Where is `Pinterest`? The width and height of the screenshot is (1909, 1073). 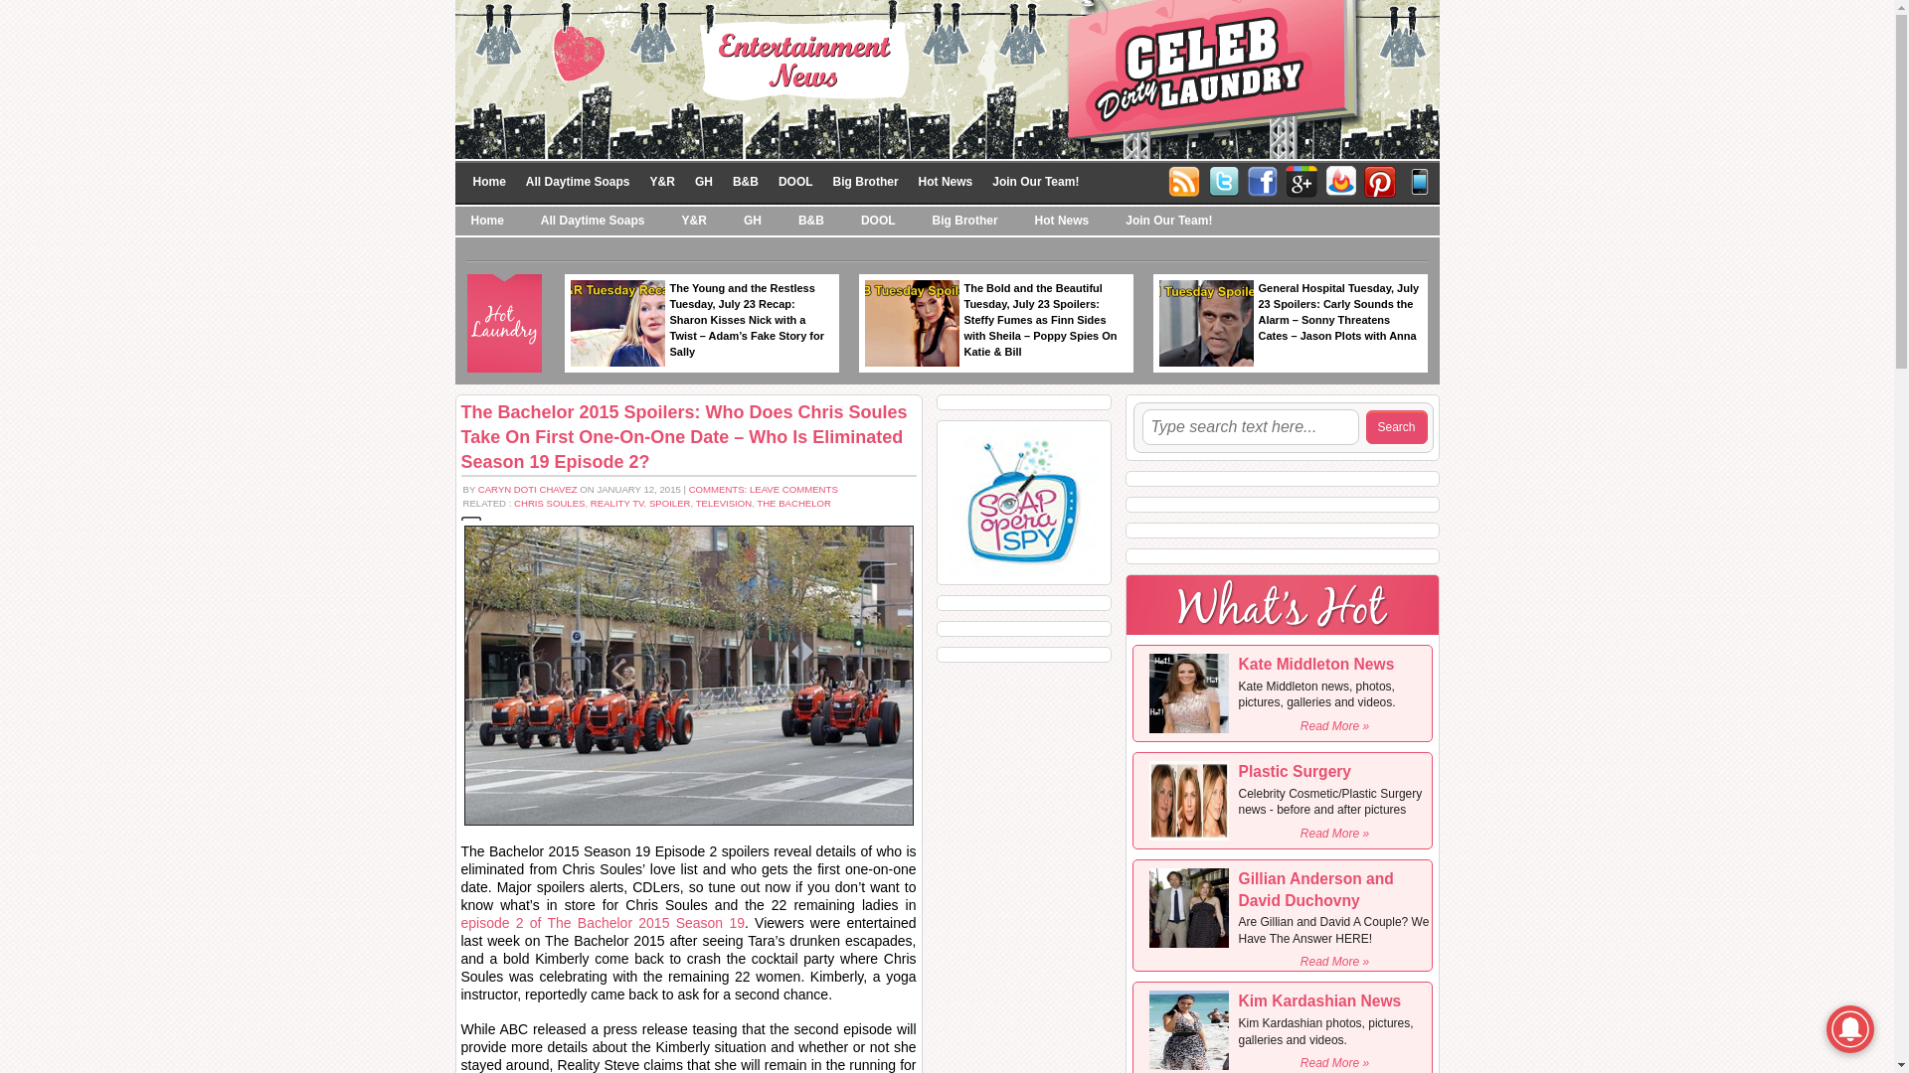
Pinterest is located at coordinates (1380, 179).